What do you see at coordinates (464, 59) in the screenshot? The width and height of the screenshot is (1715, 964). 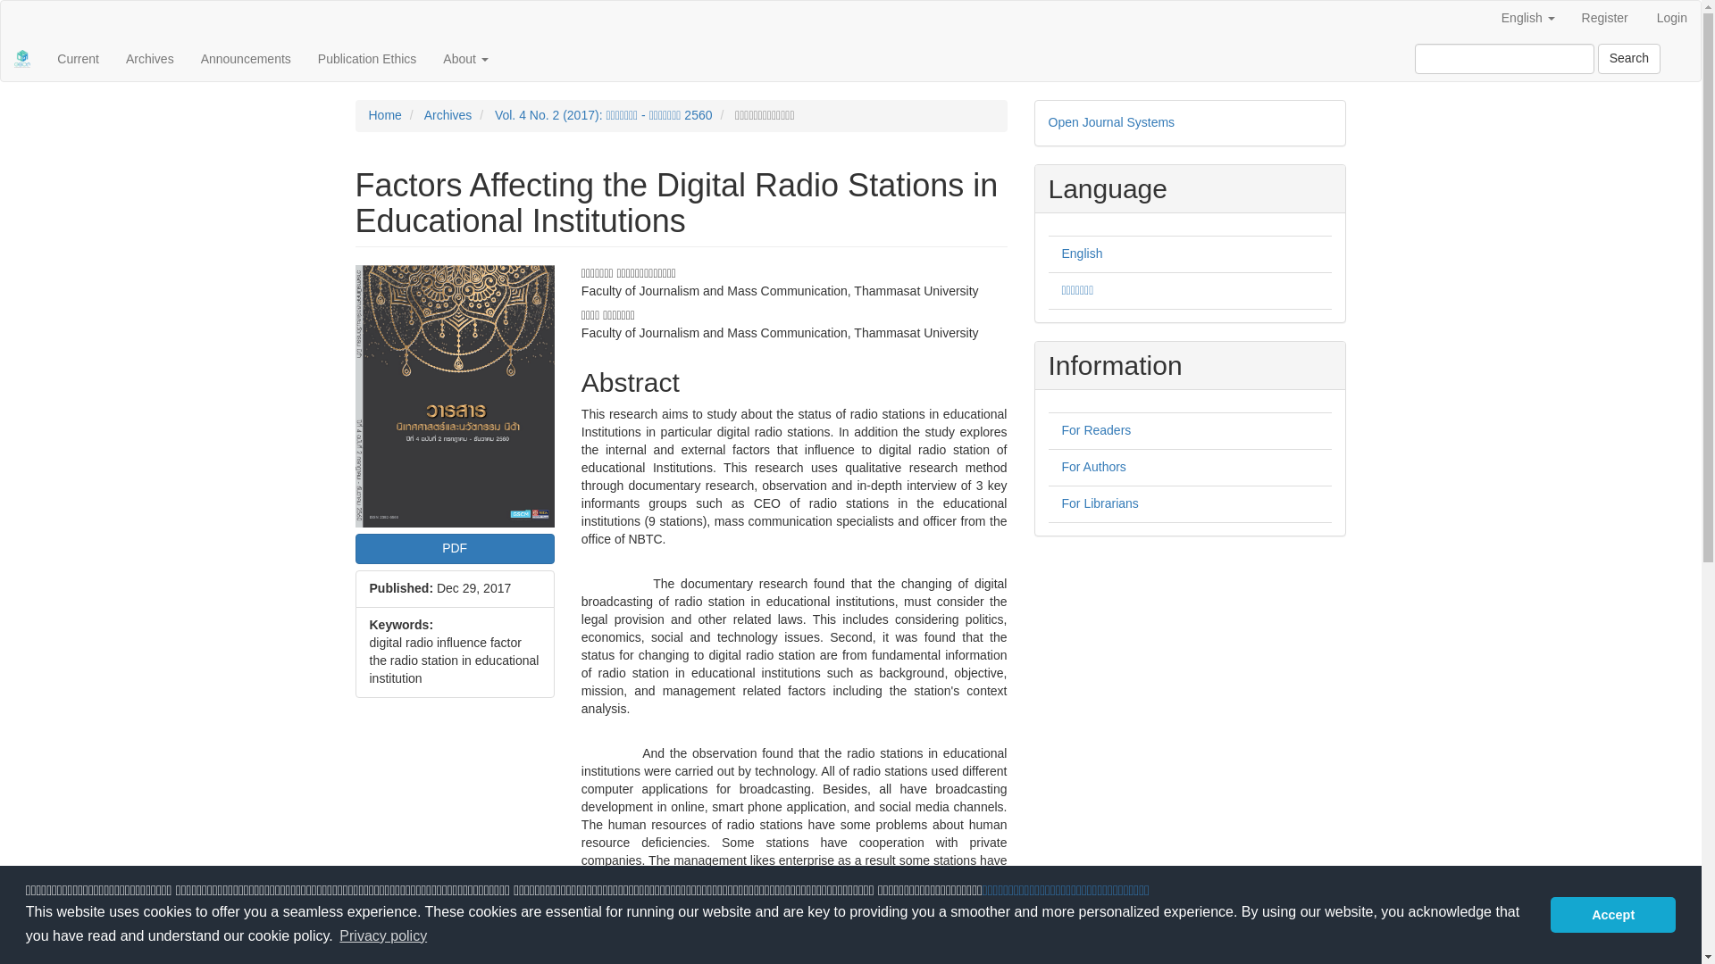 I see `About` at bounding box center [464, 59].